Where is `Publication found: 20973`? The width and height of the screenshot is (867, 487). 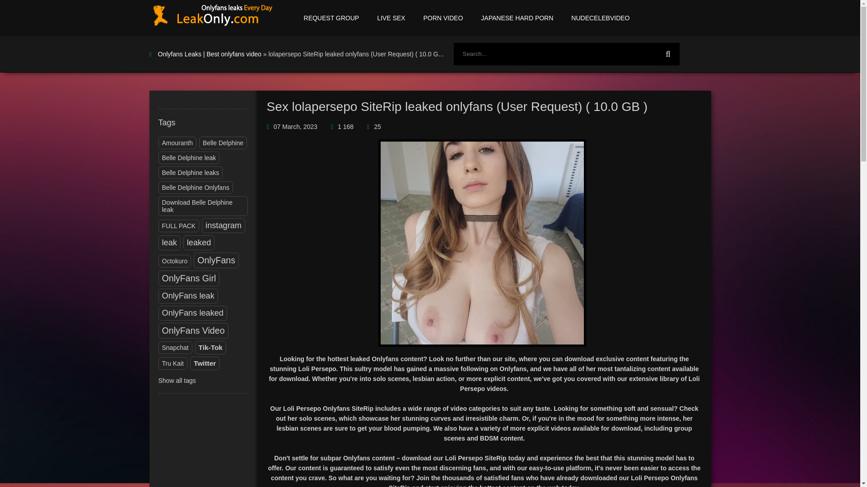 Publication found: 20973 is located at coordinates (192, 313).